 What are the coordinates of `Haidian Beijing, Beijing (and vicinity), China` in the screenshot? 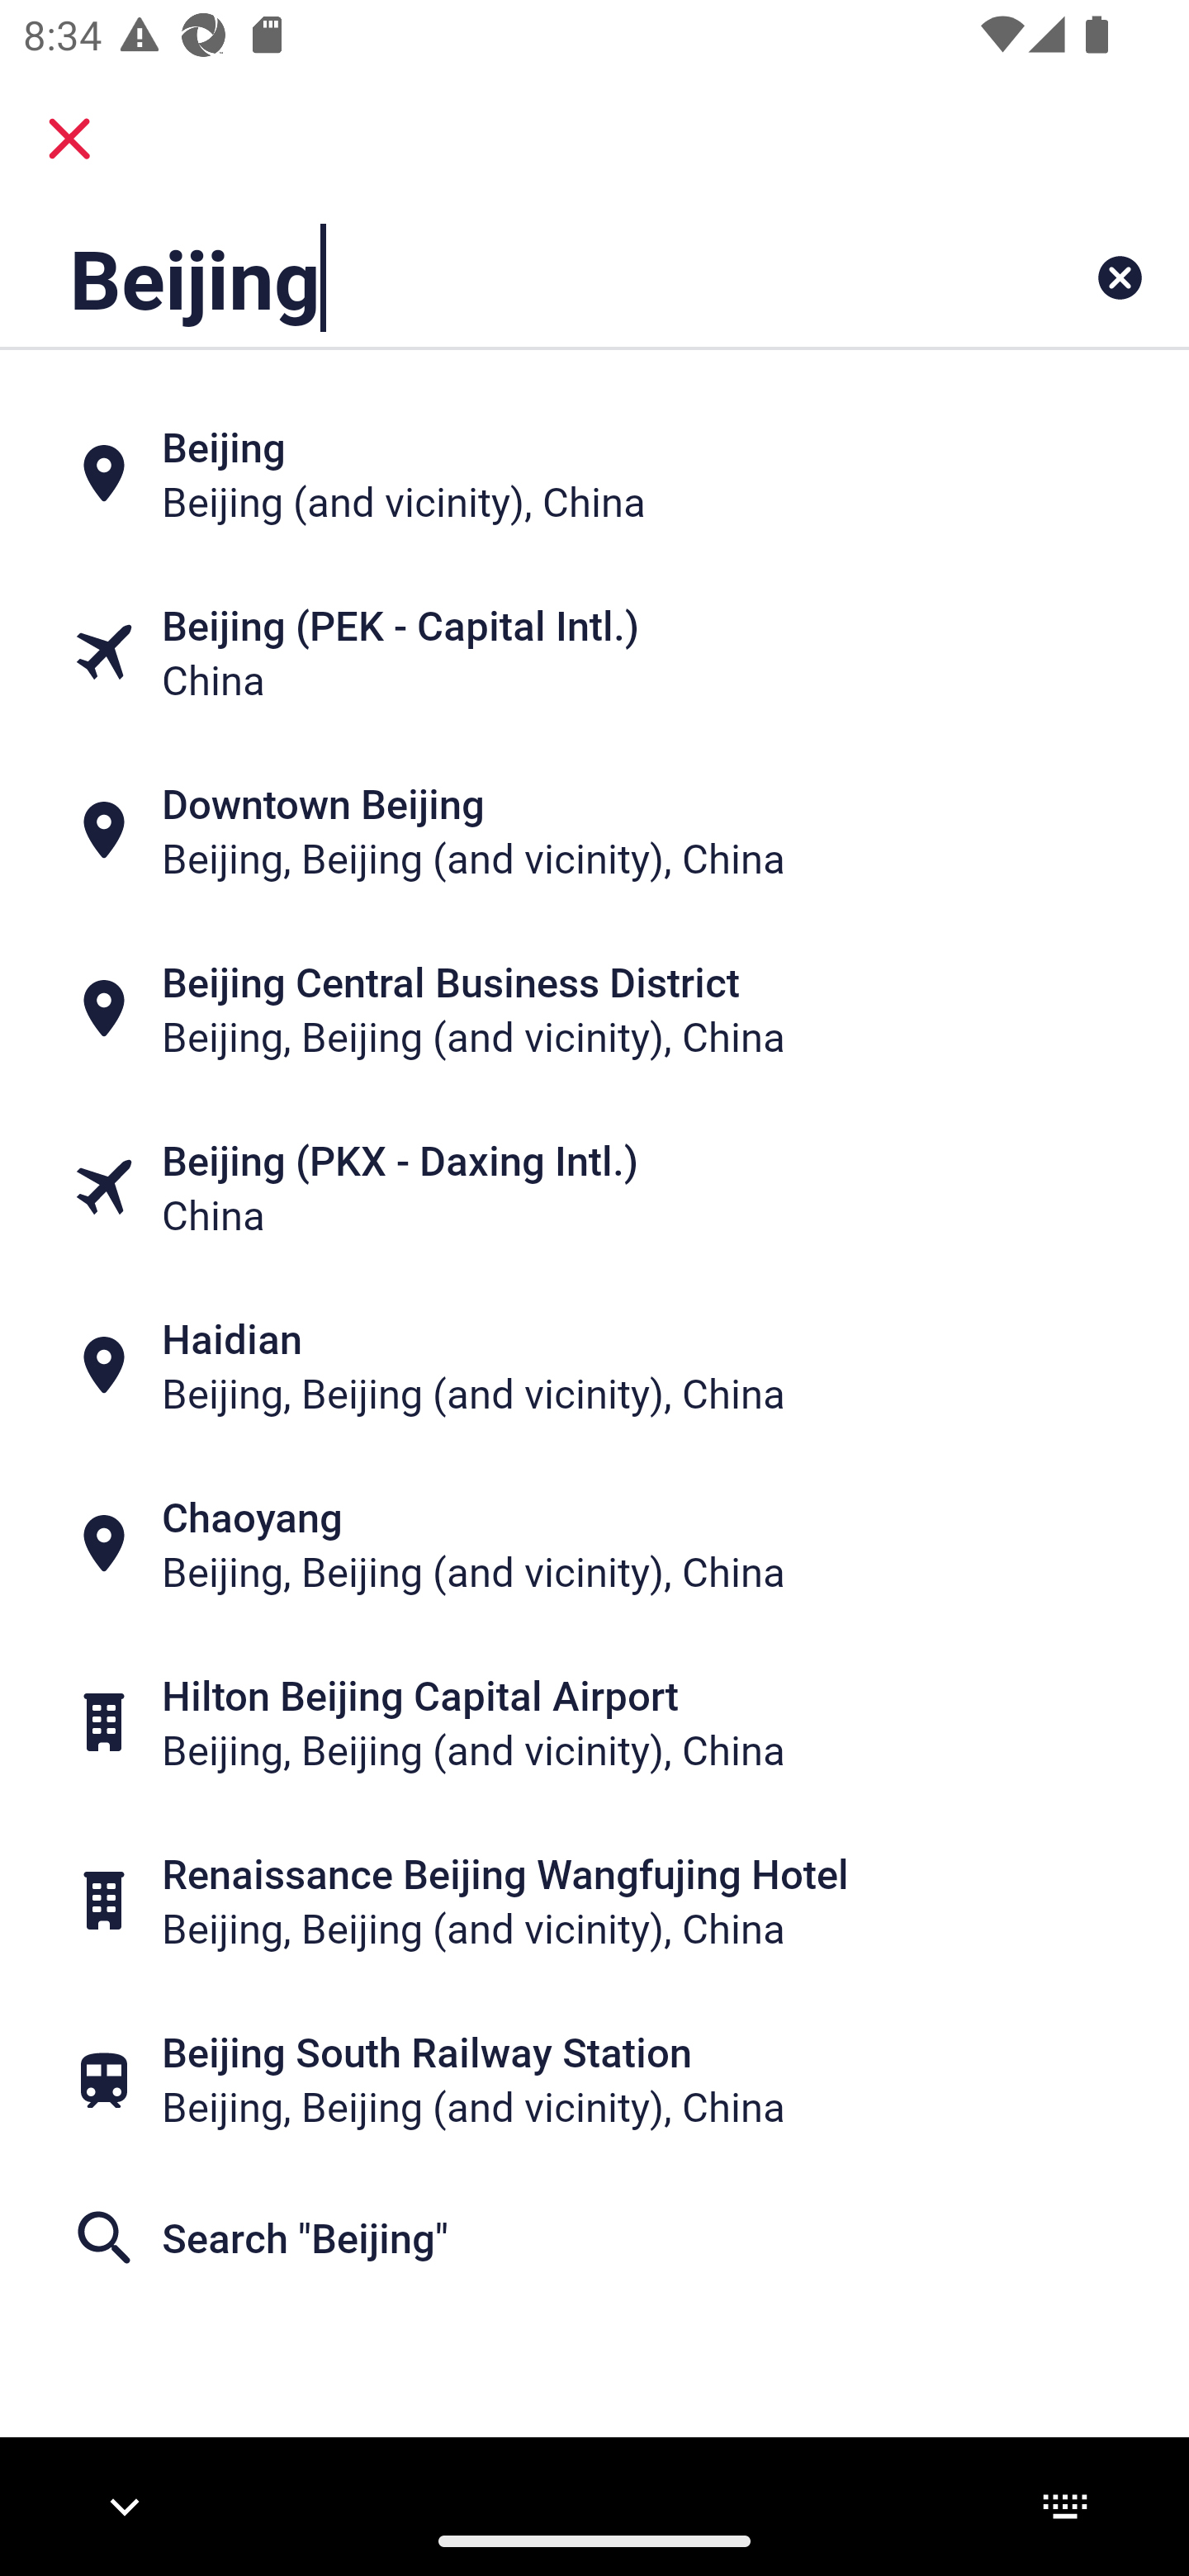 It's located at (594, 1366).